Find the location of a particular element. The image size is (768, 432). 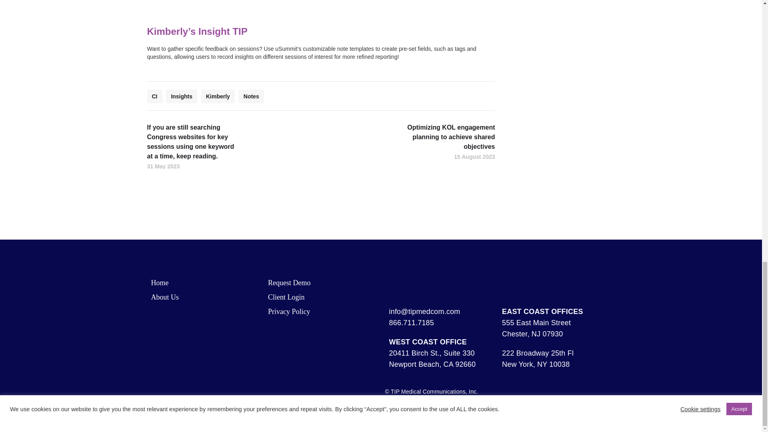

Notes is located at coordinates (251, 96).